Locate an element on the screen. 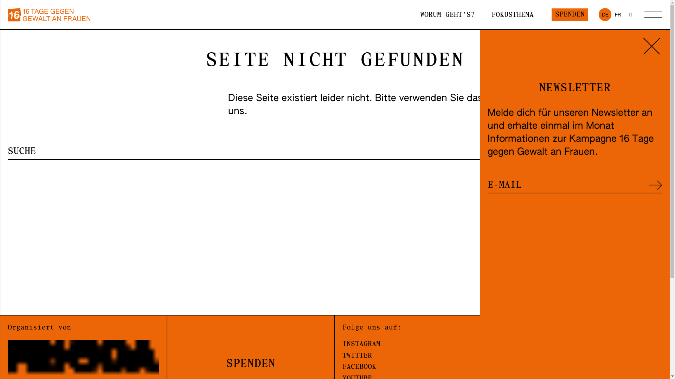  DE is located at coordinates (605, 14).